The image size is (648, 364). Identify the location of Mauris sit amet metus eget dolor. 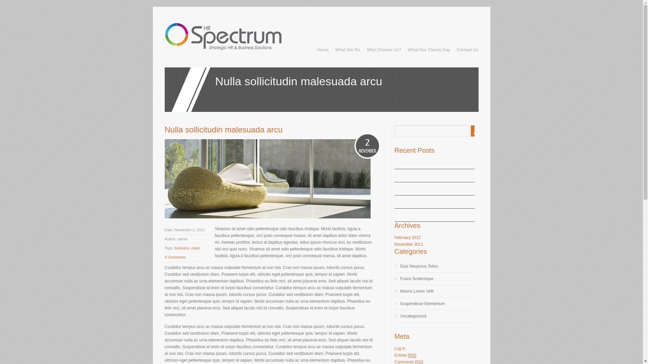
(424, 189).